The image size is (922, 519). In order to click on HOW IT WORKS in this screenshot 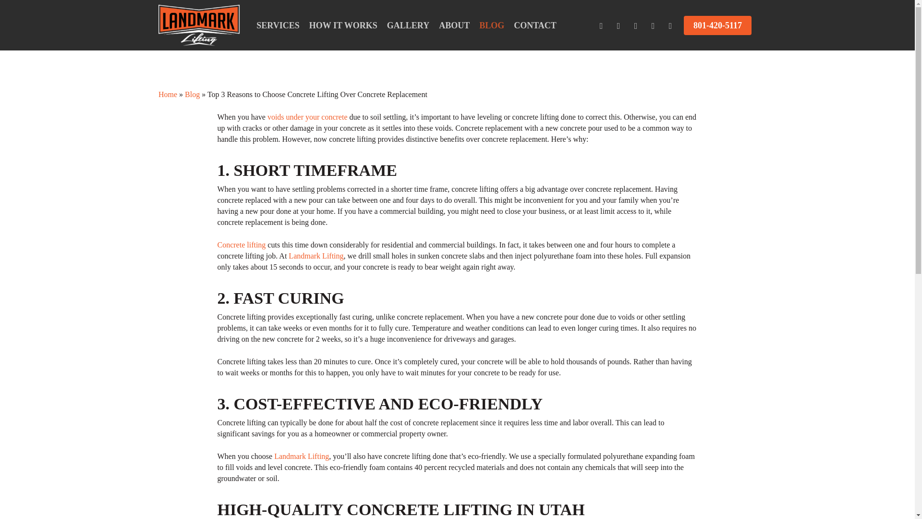, I will do `click(343, 25)`.